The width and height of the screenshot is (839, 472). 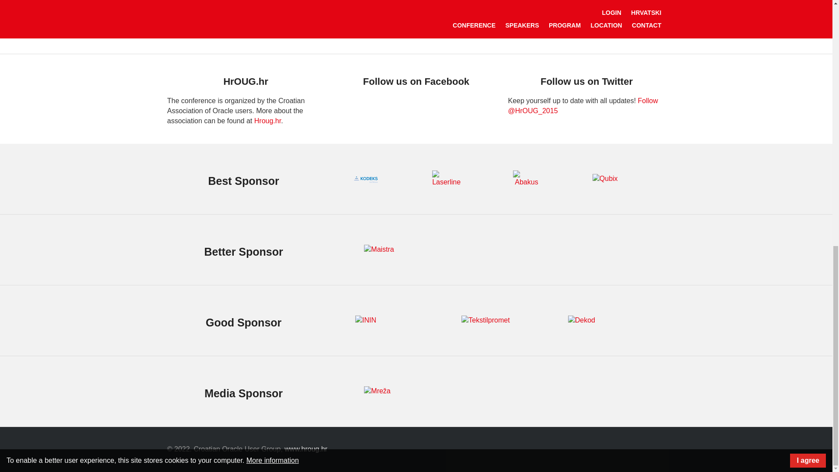 What do you see at coordinates (485, 321) in the screenshot?
I see `Tekstilpromet` at bounding box center [485, 321].